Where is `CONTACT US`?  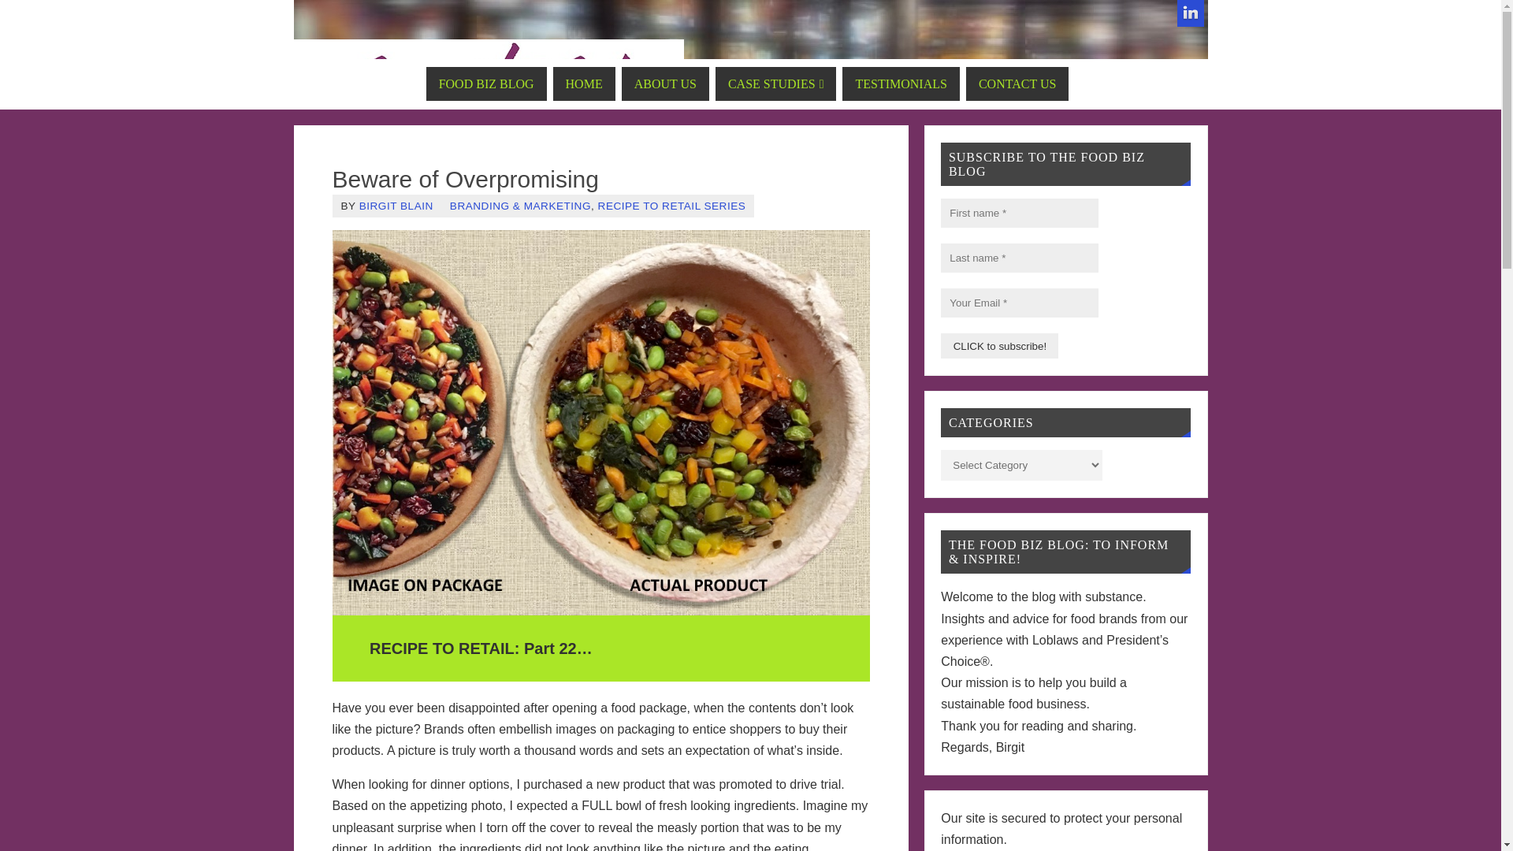 CONTACT US is located at coordinates (1017, 84).